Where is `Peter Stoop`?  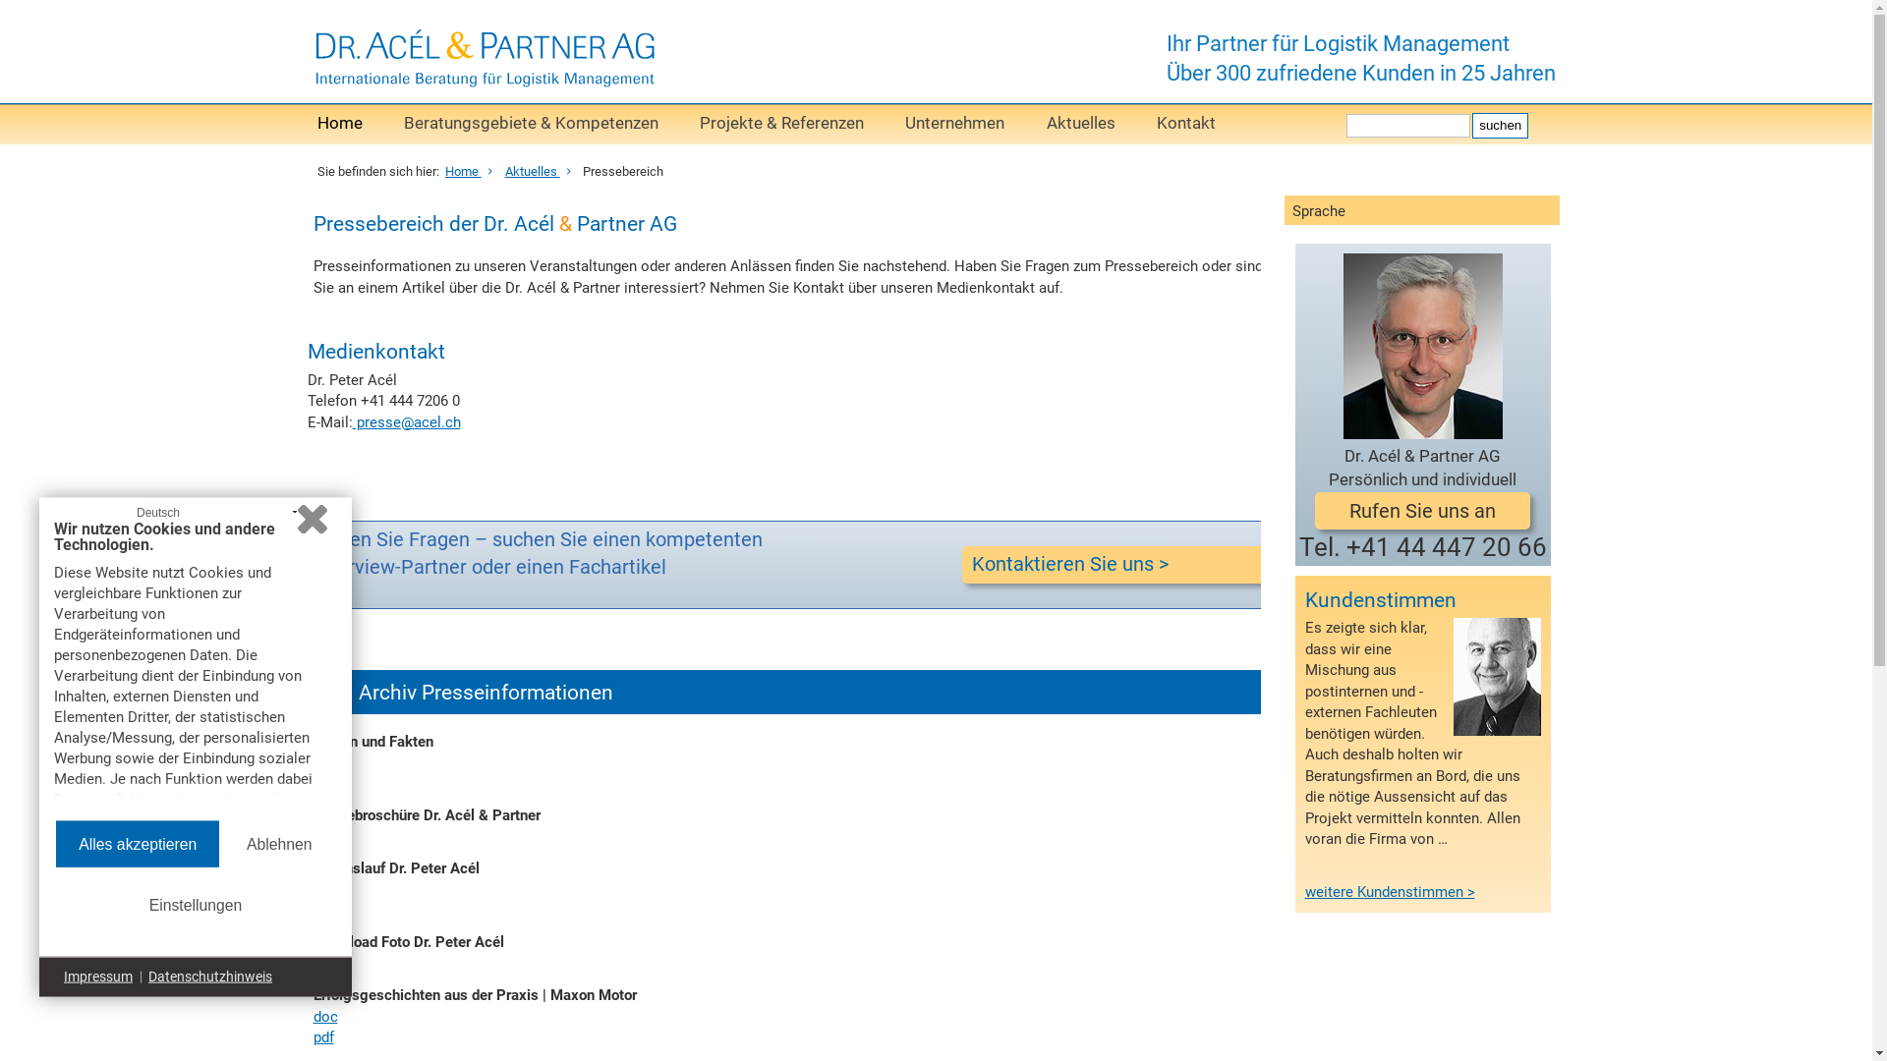
Peter Stoop is located at coordinates (1496, 677).